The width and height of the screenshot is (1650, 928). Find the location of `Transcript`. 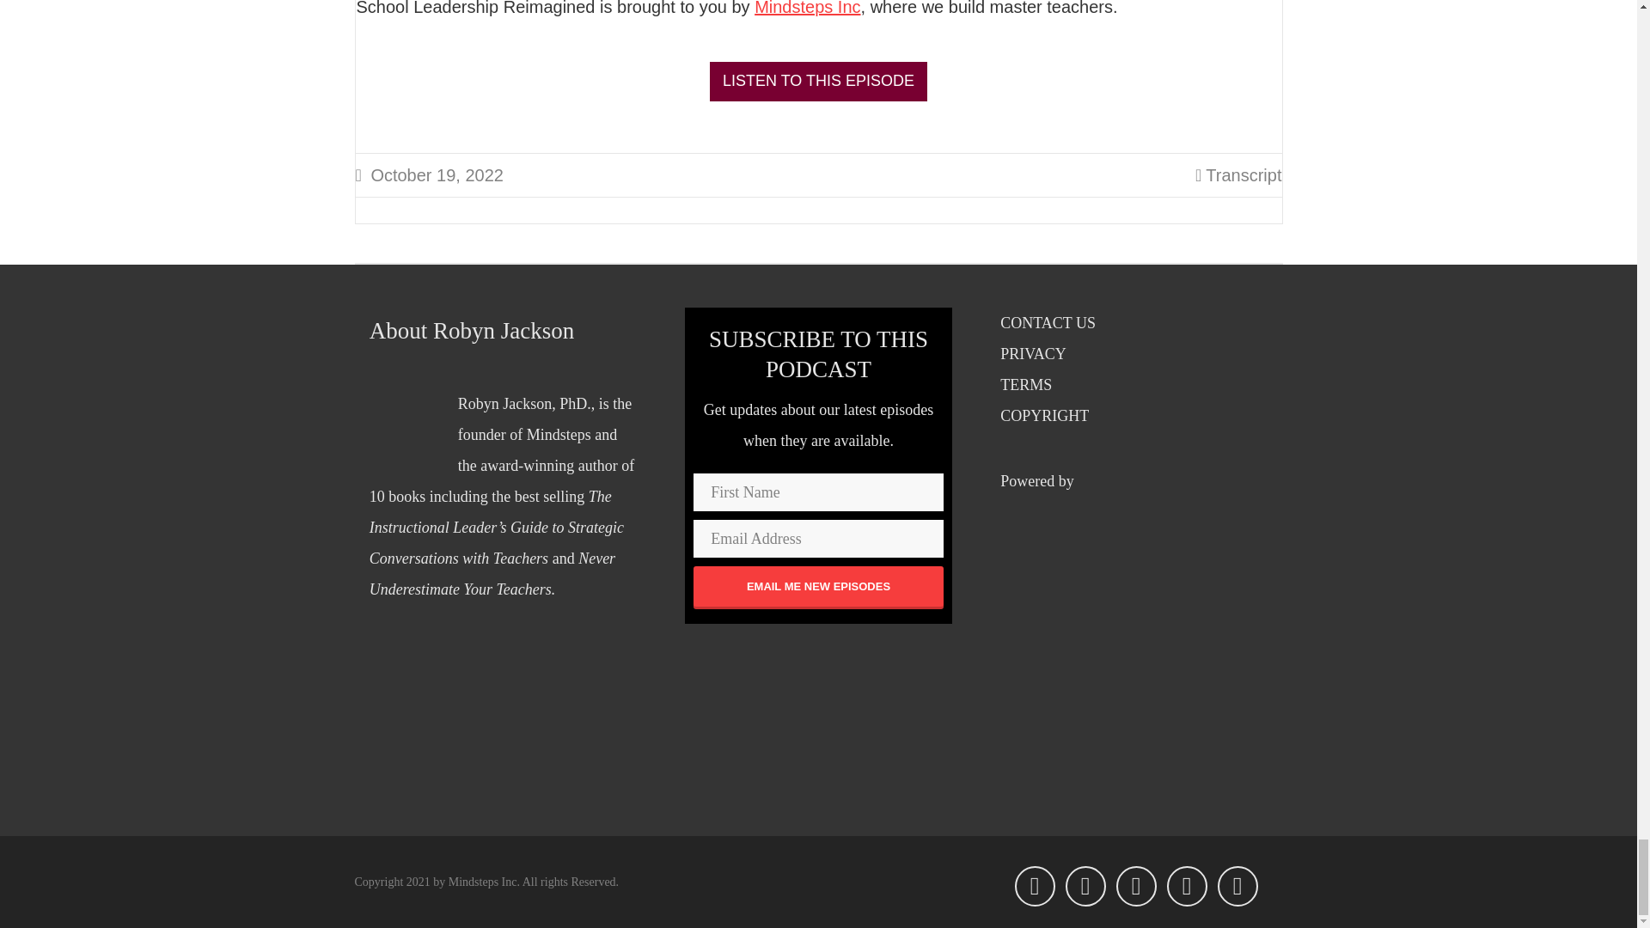

Transcript is located at coordinates (1244, 175).